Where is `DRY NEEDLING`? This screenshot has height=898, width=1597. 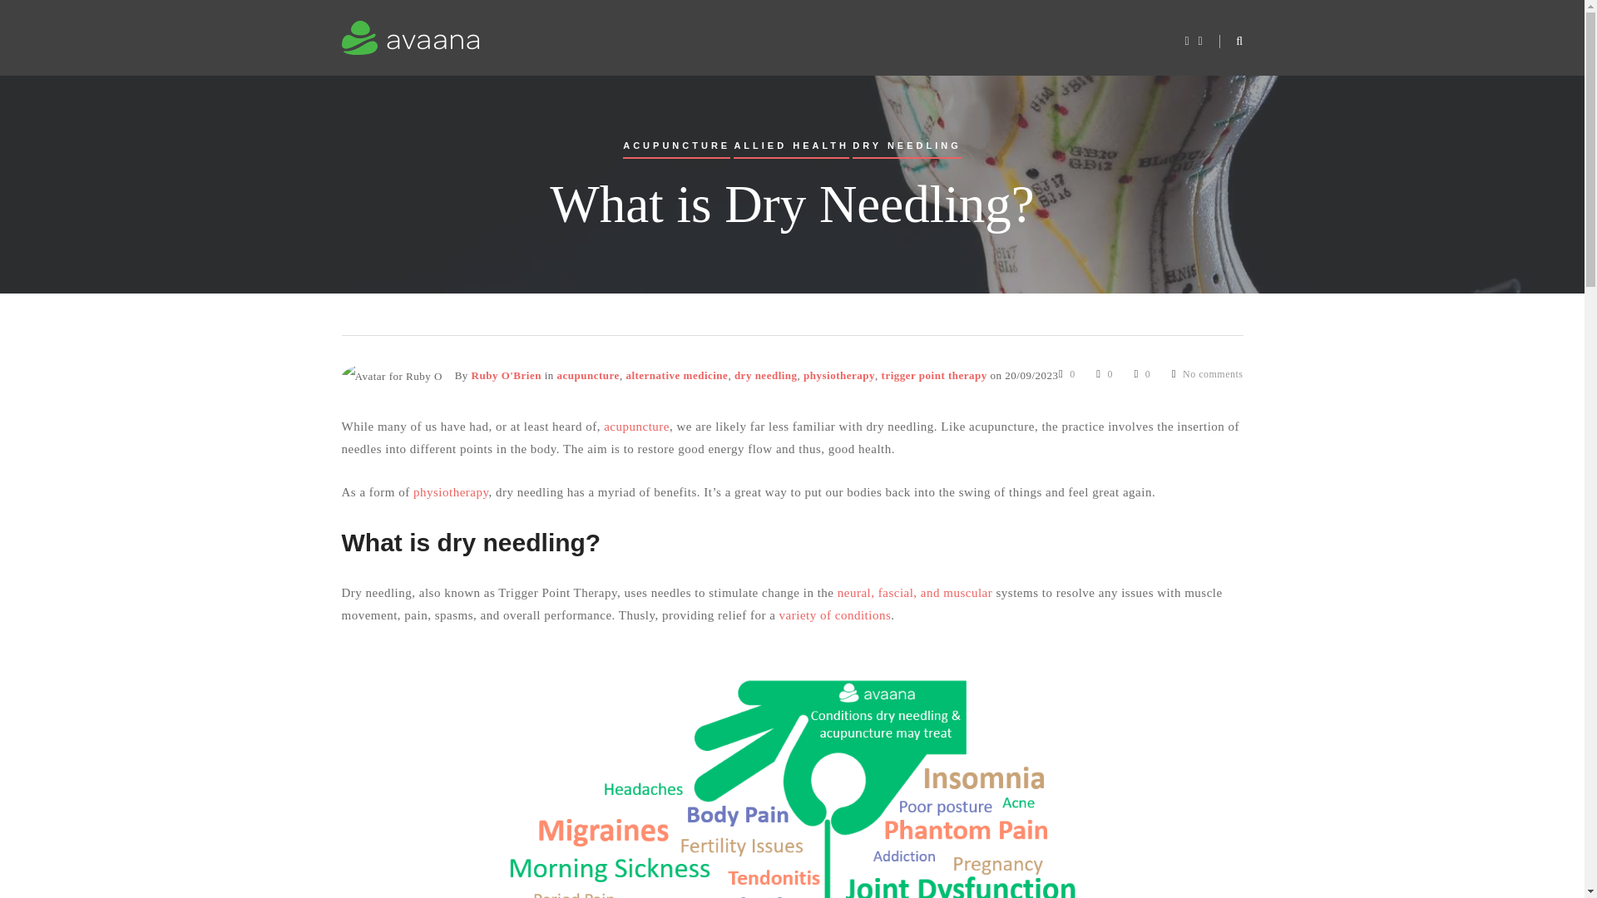 DRY NEEDLING is located at coordinates (907, 150).